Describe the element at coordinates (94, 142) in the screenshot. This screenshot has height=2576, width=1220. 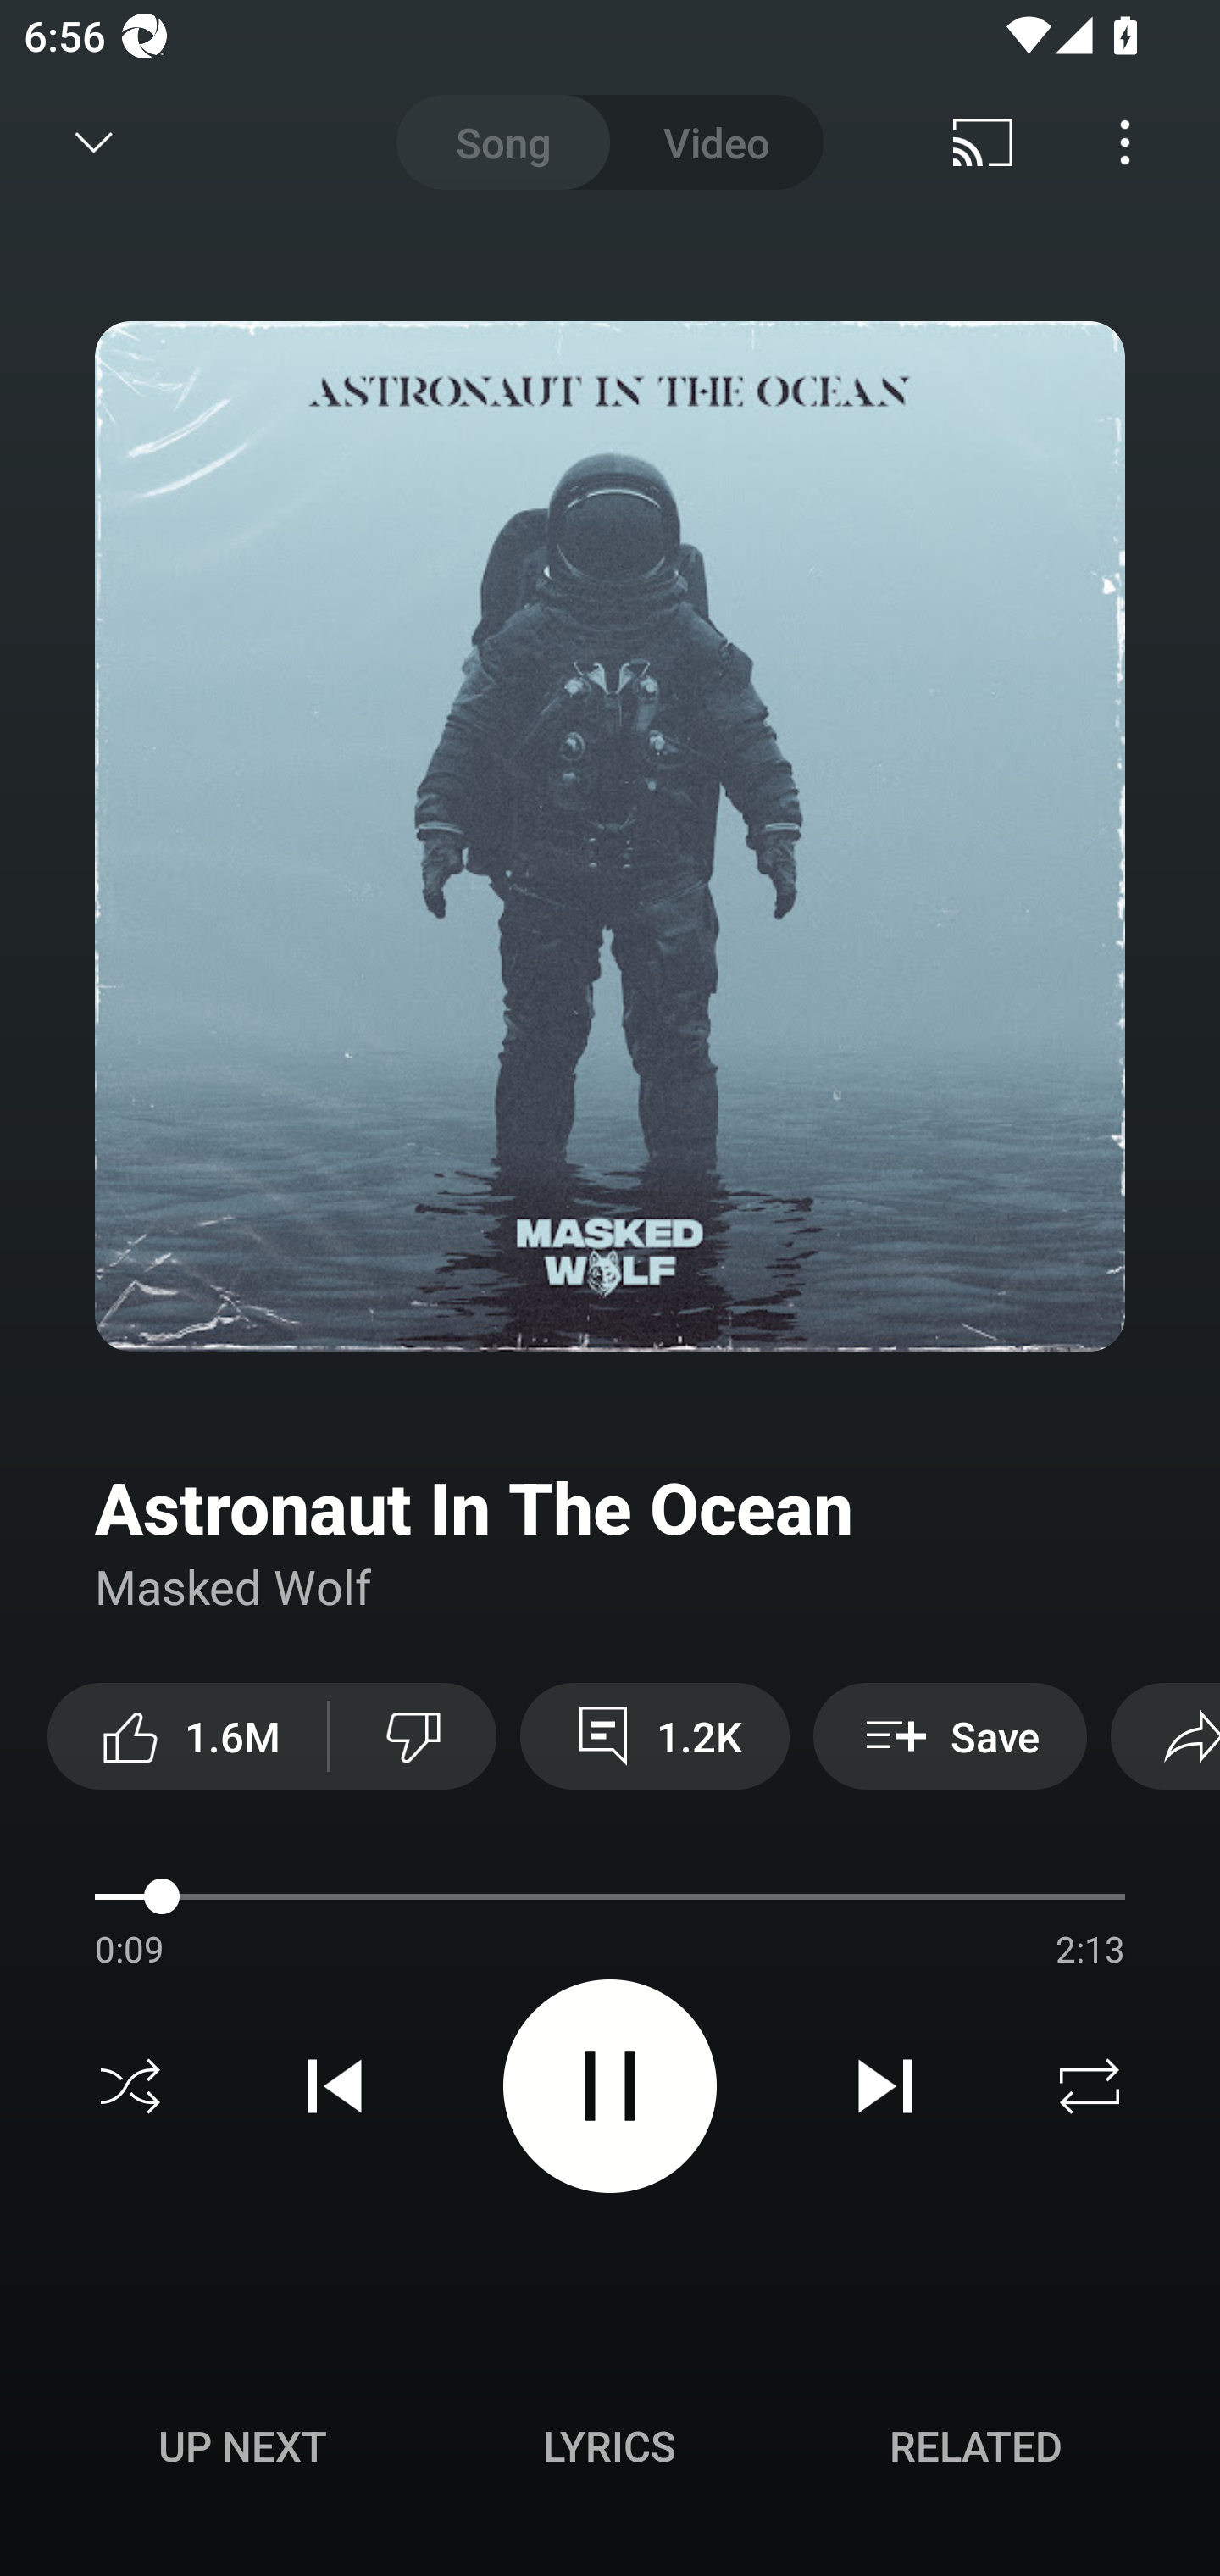
I see `Minimize` at that location.